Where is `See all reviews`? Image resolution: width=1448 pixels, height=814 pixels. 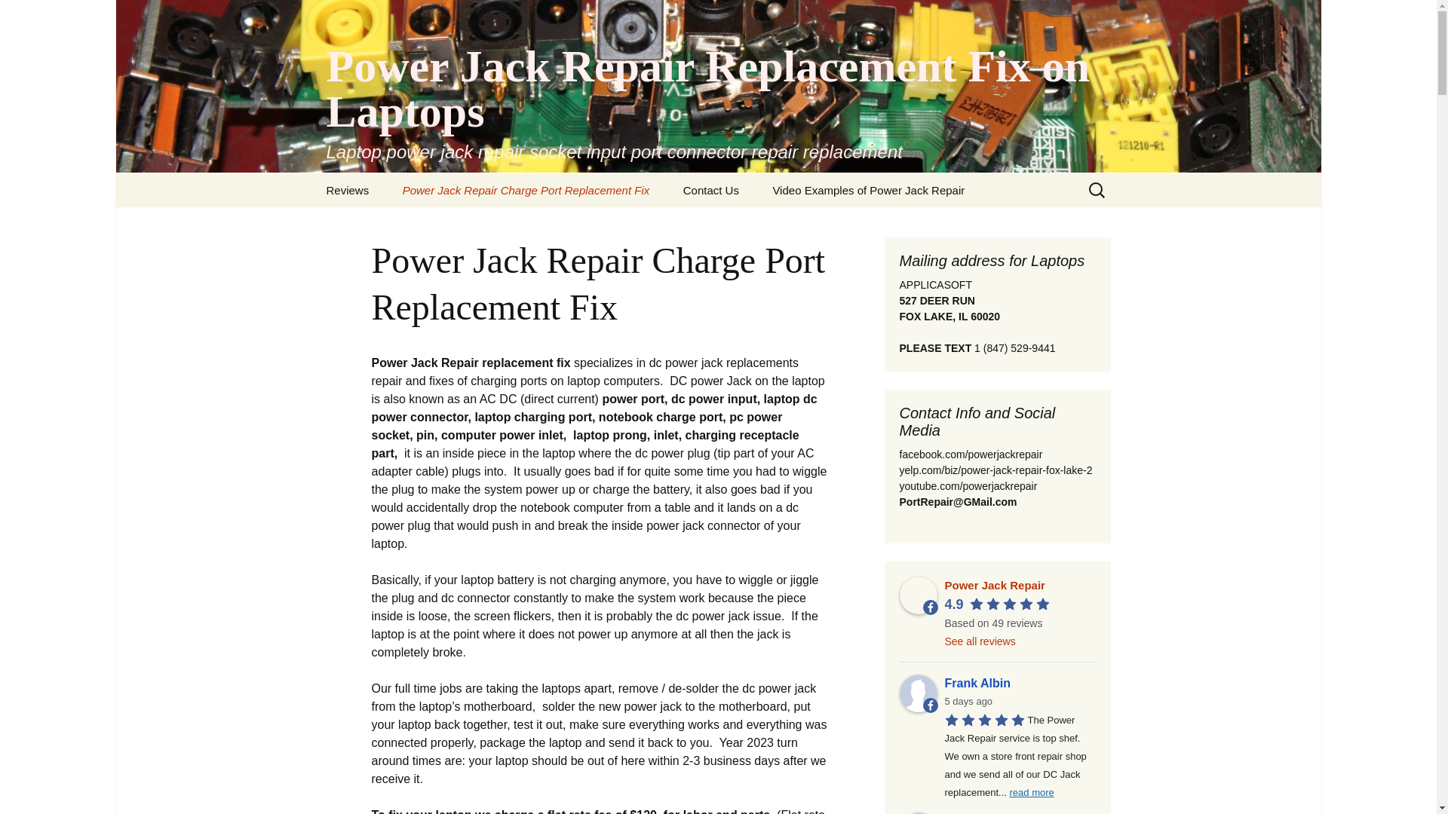 See all reviews is located at coordinates (979, 641).